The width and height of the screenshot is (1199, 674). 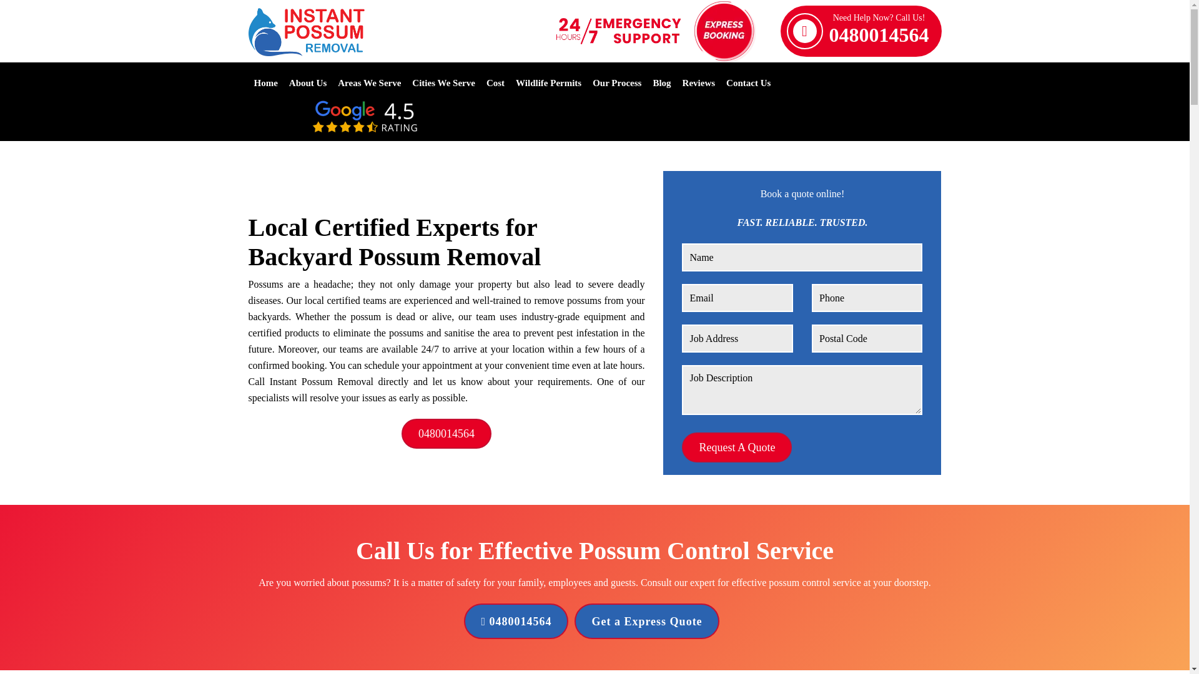 I want to click on Areas We Serve, so click(x=879, y=31).